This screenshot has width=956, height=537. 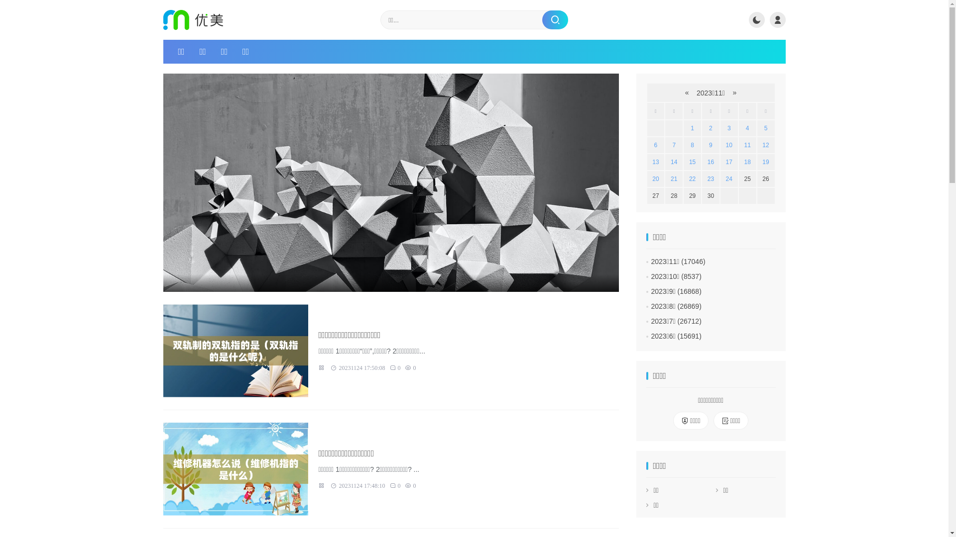 What do you see at coordinates (711, 128) in the screenshot?
I see `2` at bounding box center [711, 128].